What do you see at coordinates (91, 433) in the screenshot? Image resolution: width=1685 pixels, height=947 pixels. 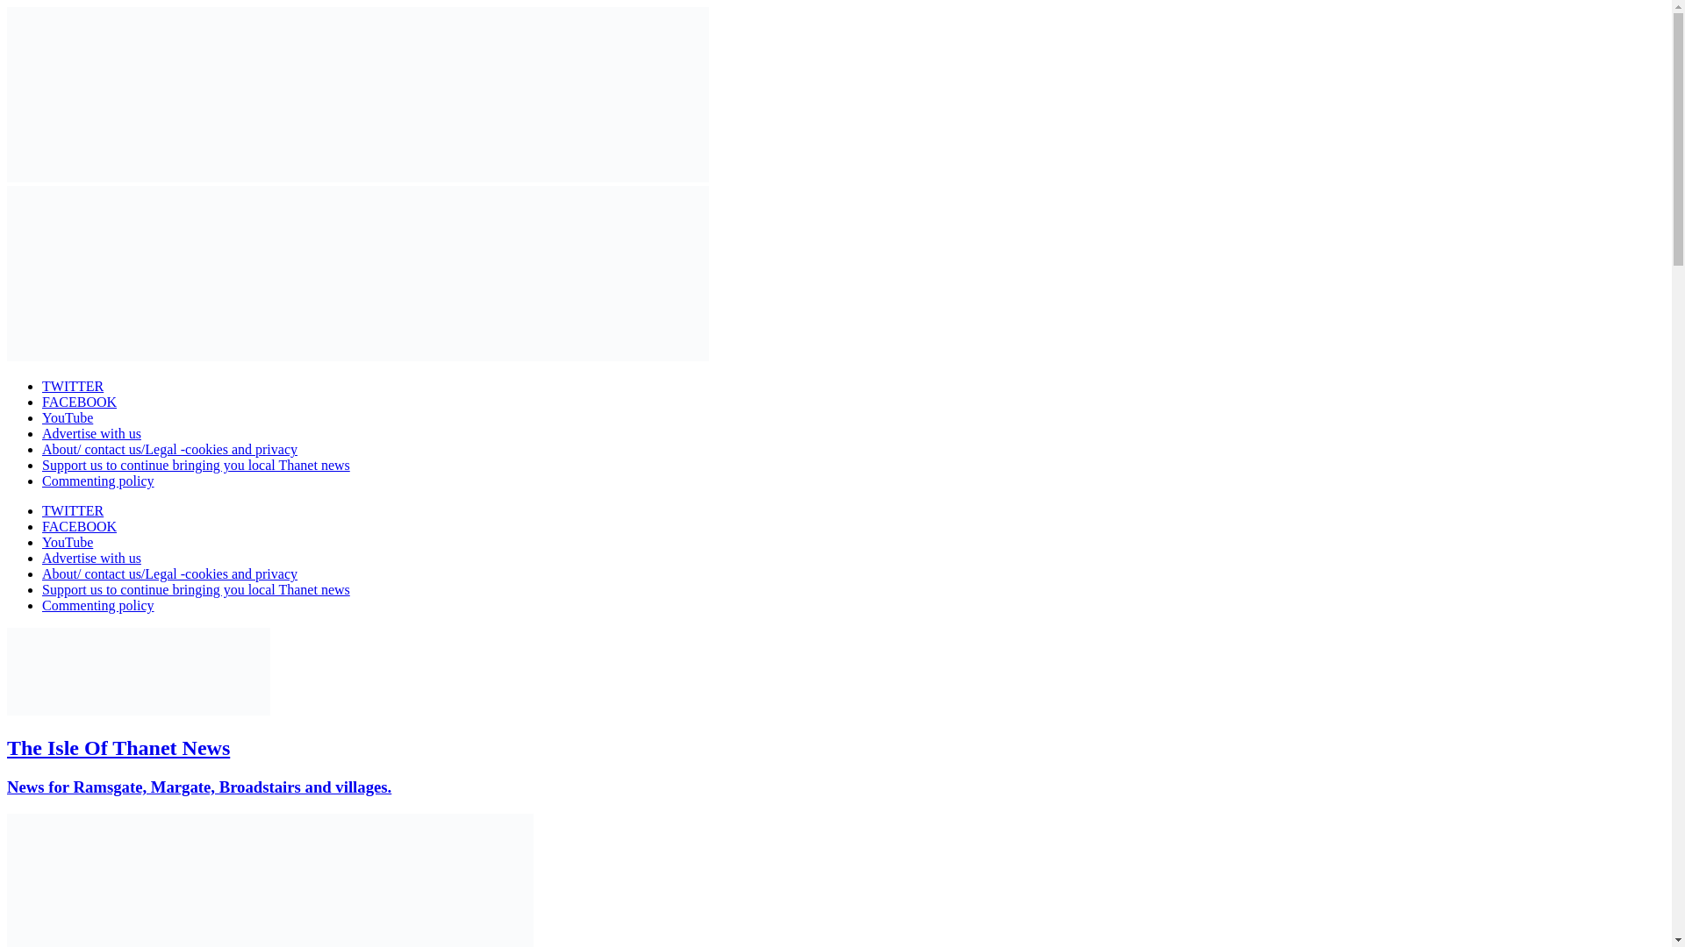 I see `Advertise with us` at bounding box center [91, 433].